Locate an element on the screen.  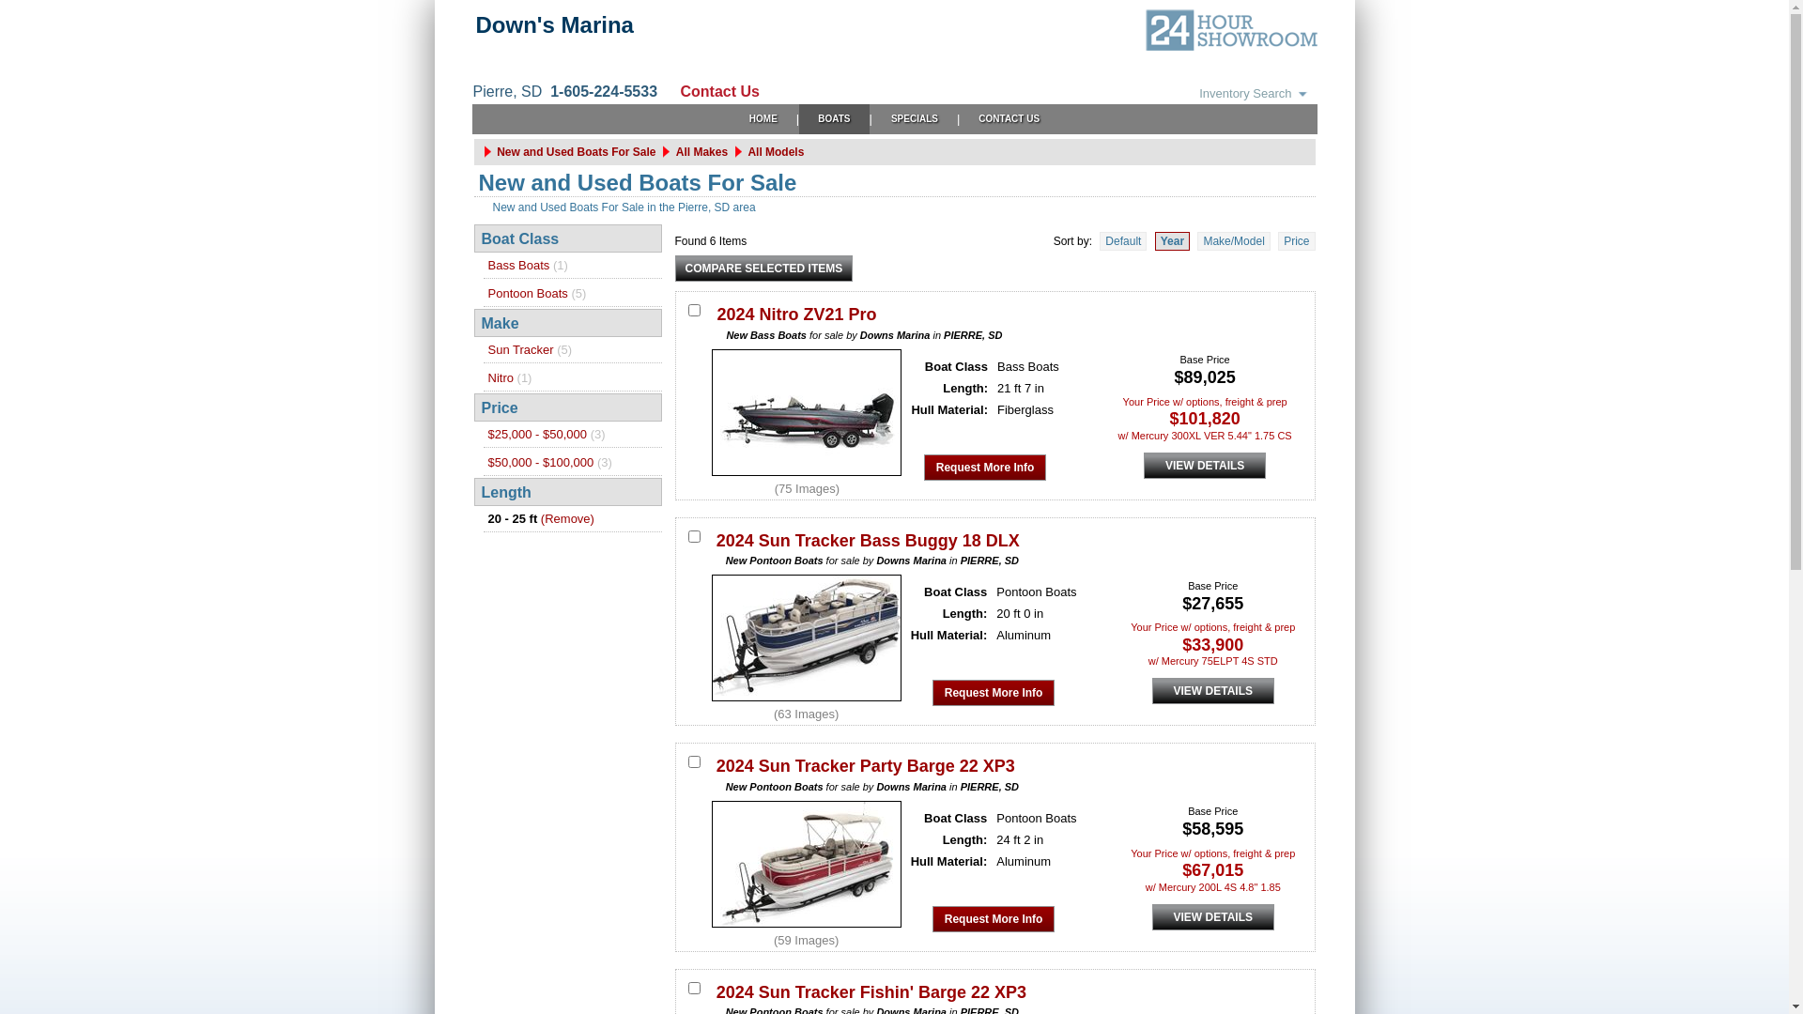
Year is located at coordinates (1172, 241).